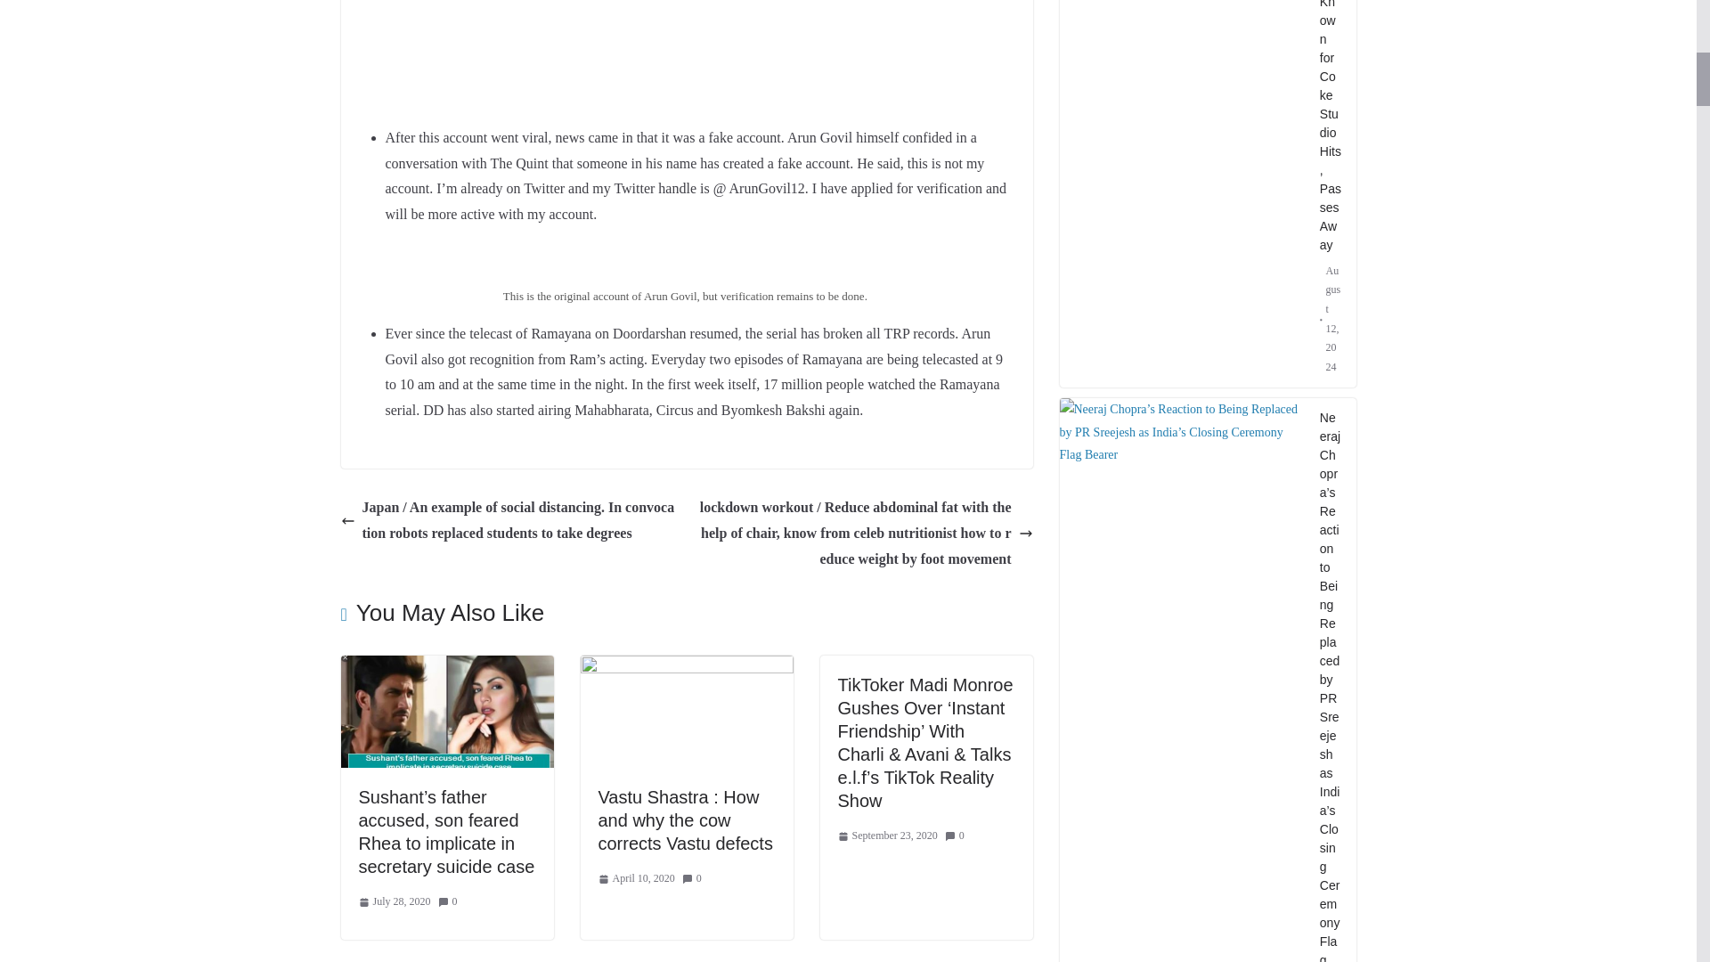 The height and width of the screenshot is (962, 1710). Describe the element at coordinates (637, 878) in the screenshot. I see `April 10, 2020` at that location.